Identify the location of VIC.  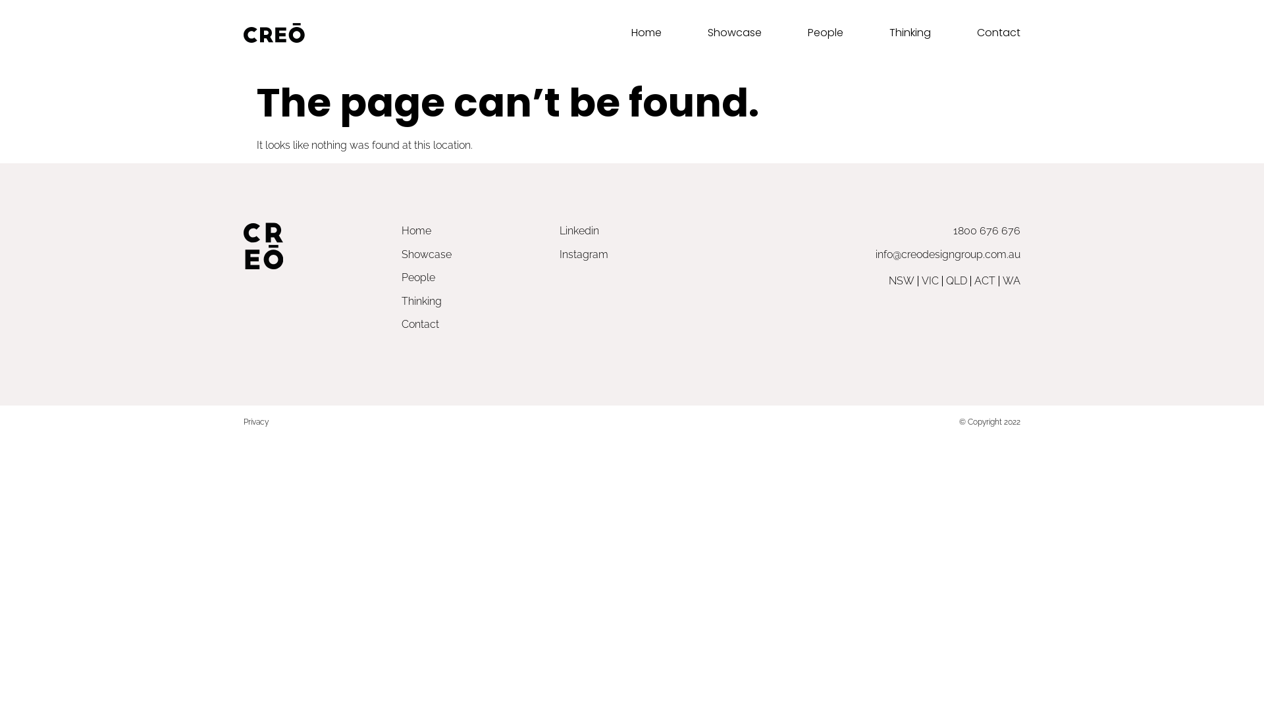
(930, 281).